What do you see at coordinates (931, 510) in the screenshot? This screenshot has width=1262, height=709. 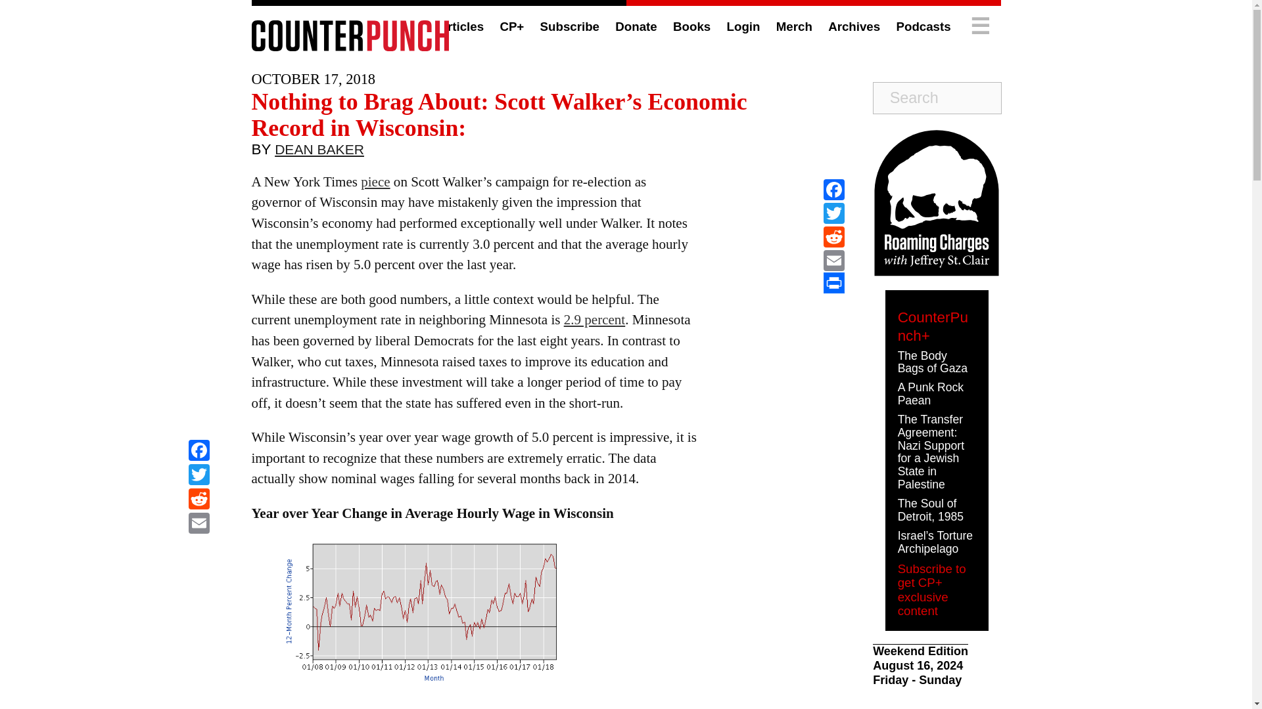 I see `The Soul of Detroit, 1985` at bounding box center [931, 510].